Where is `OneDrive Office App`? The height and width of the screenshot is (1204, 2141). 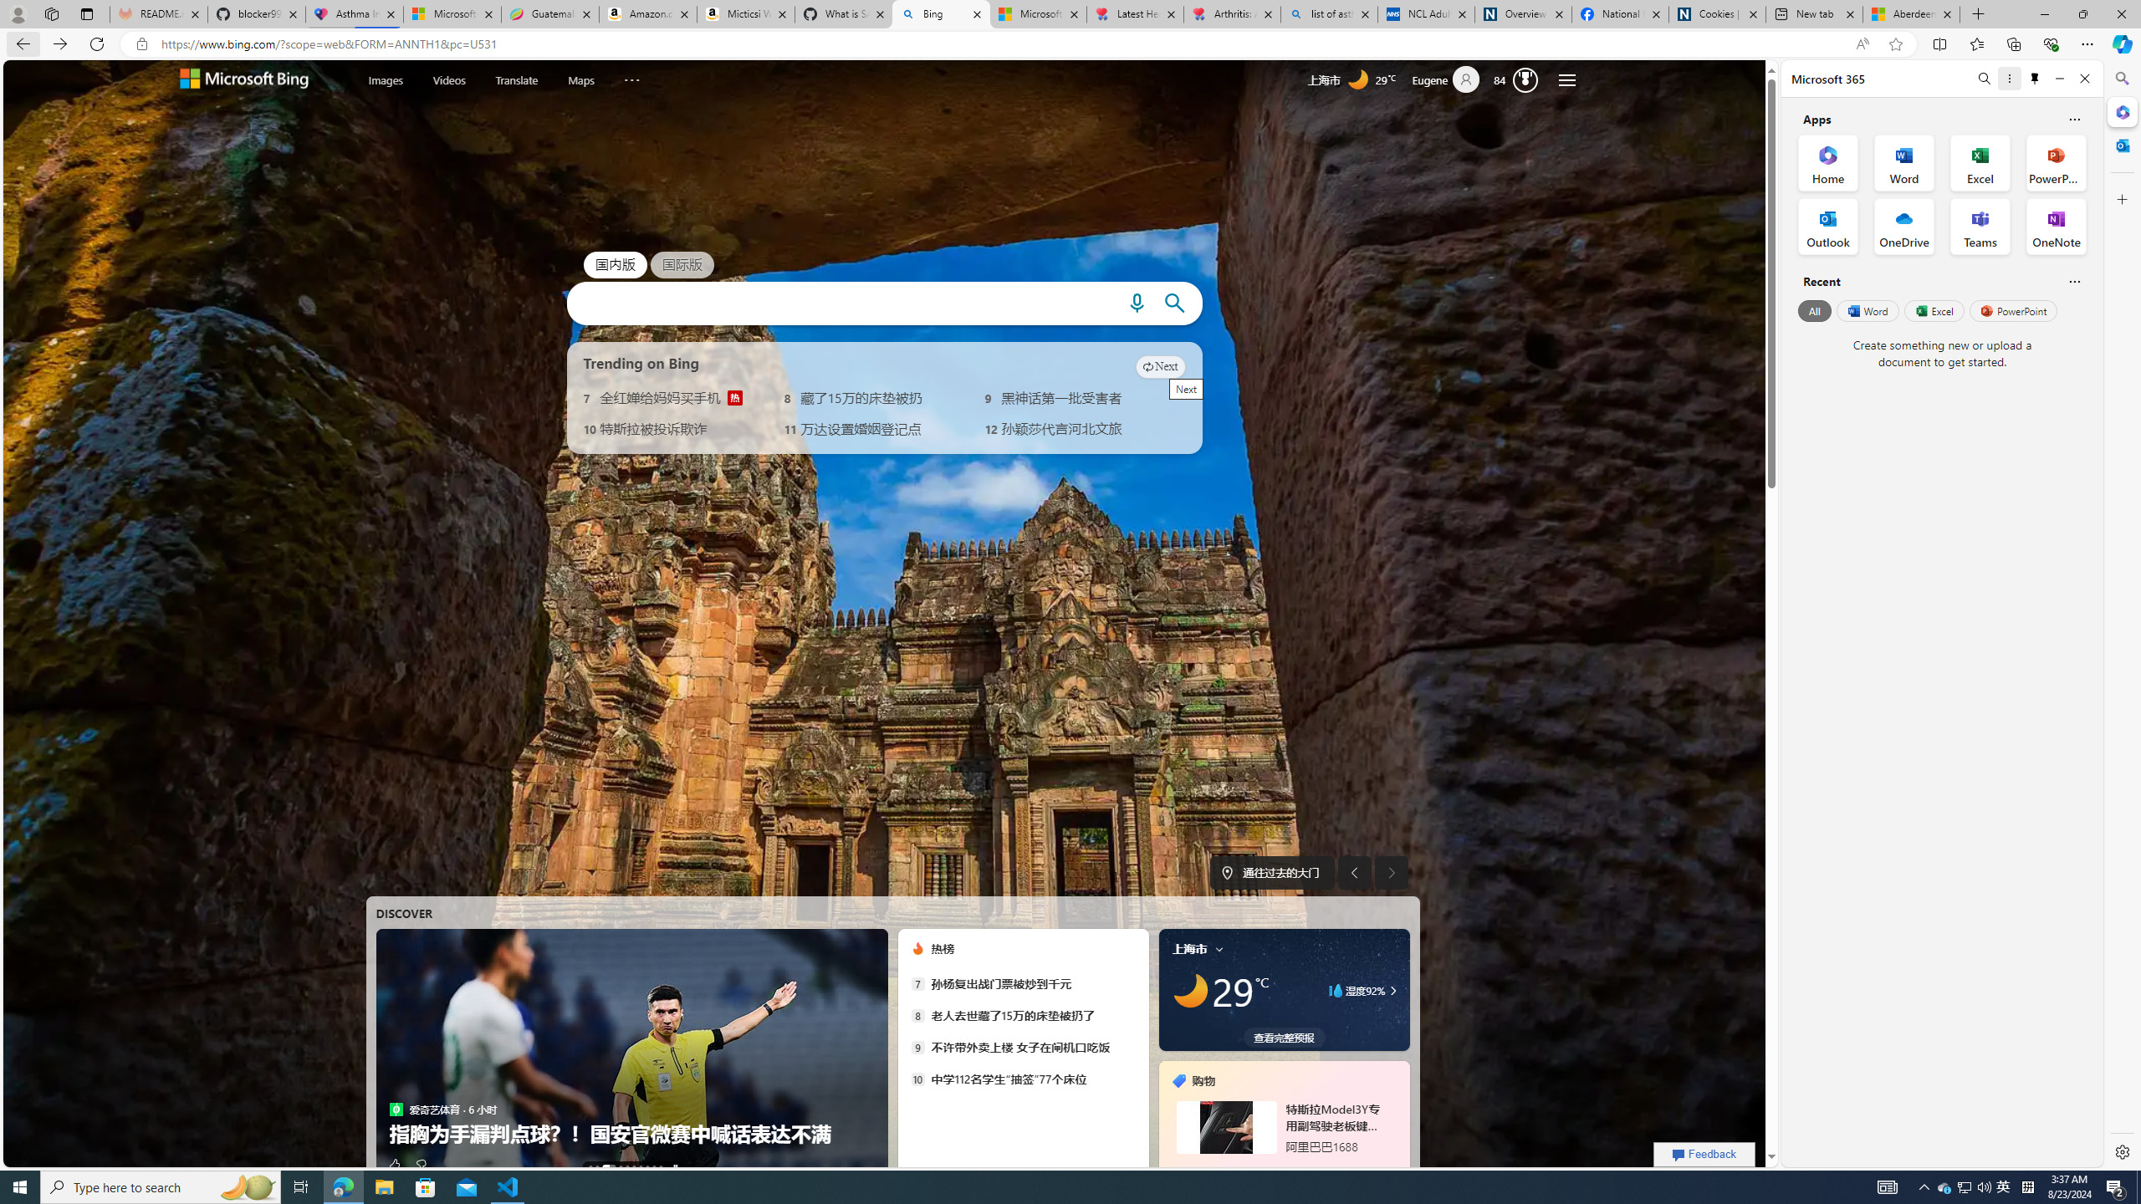 OneDrive Office App is located at coordinates (1904, 227).